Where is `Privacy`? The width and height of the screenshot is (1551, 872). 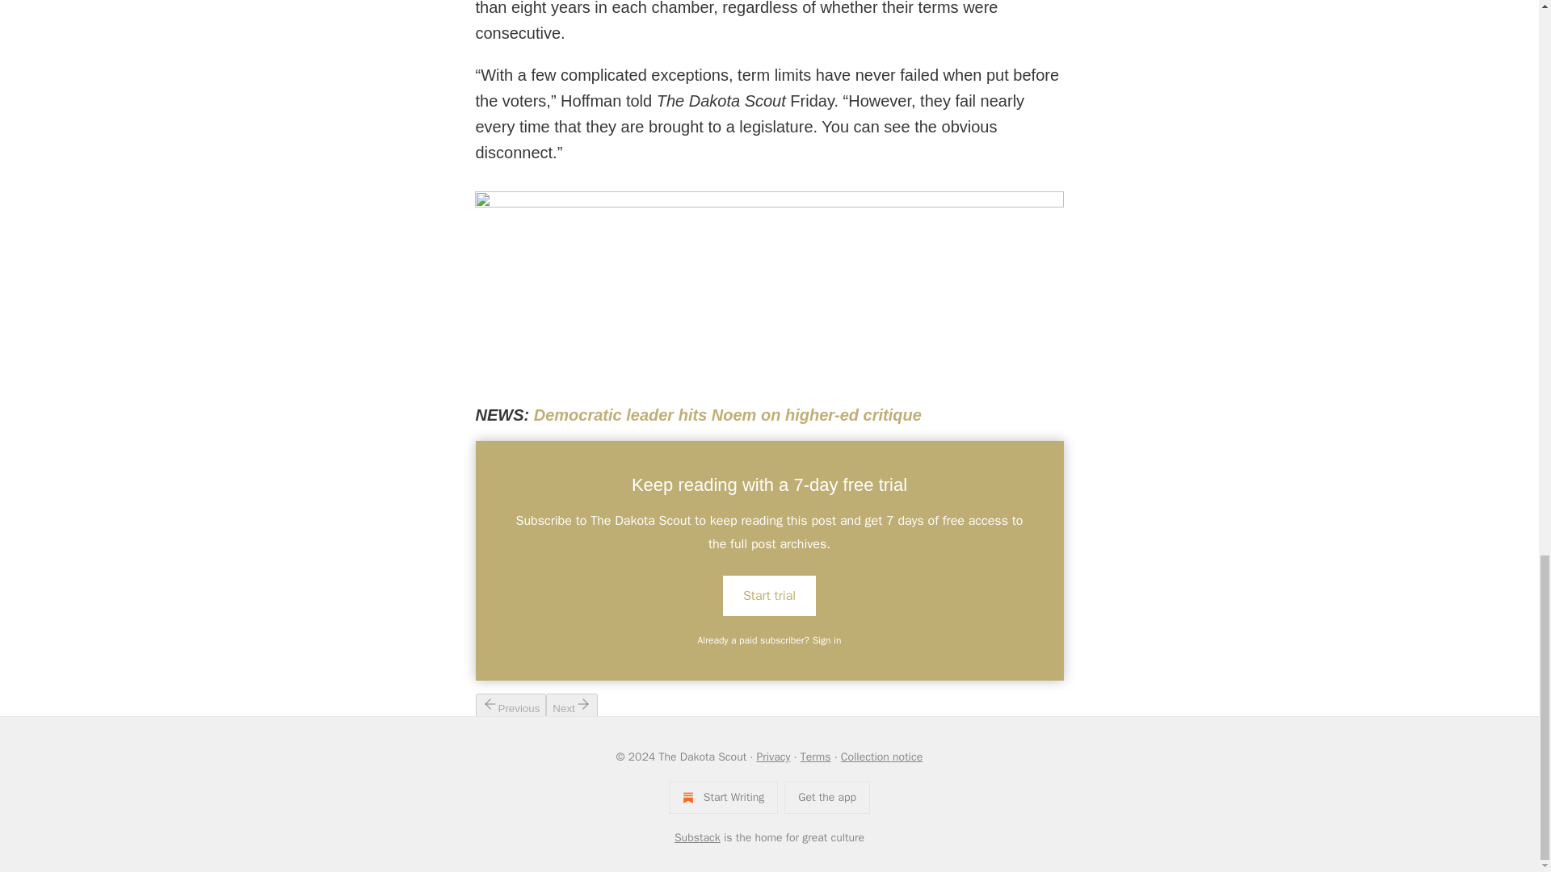 Privacy is located at coordinates (772, 757).